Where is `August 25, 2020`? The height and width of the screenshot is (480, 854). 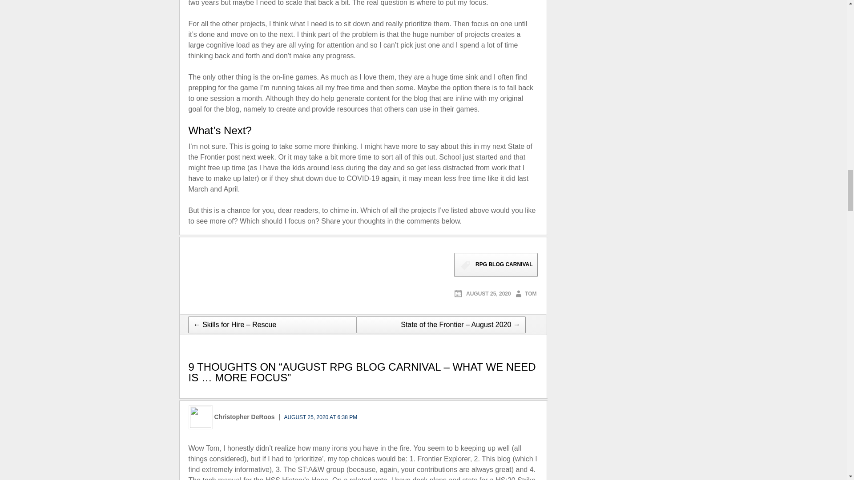
August 25, 2020 is located at coordinates (482, 294).